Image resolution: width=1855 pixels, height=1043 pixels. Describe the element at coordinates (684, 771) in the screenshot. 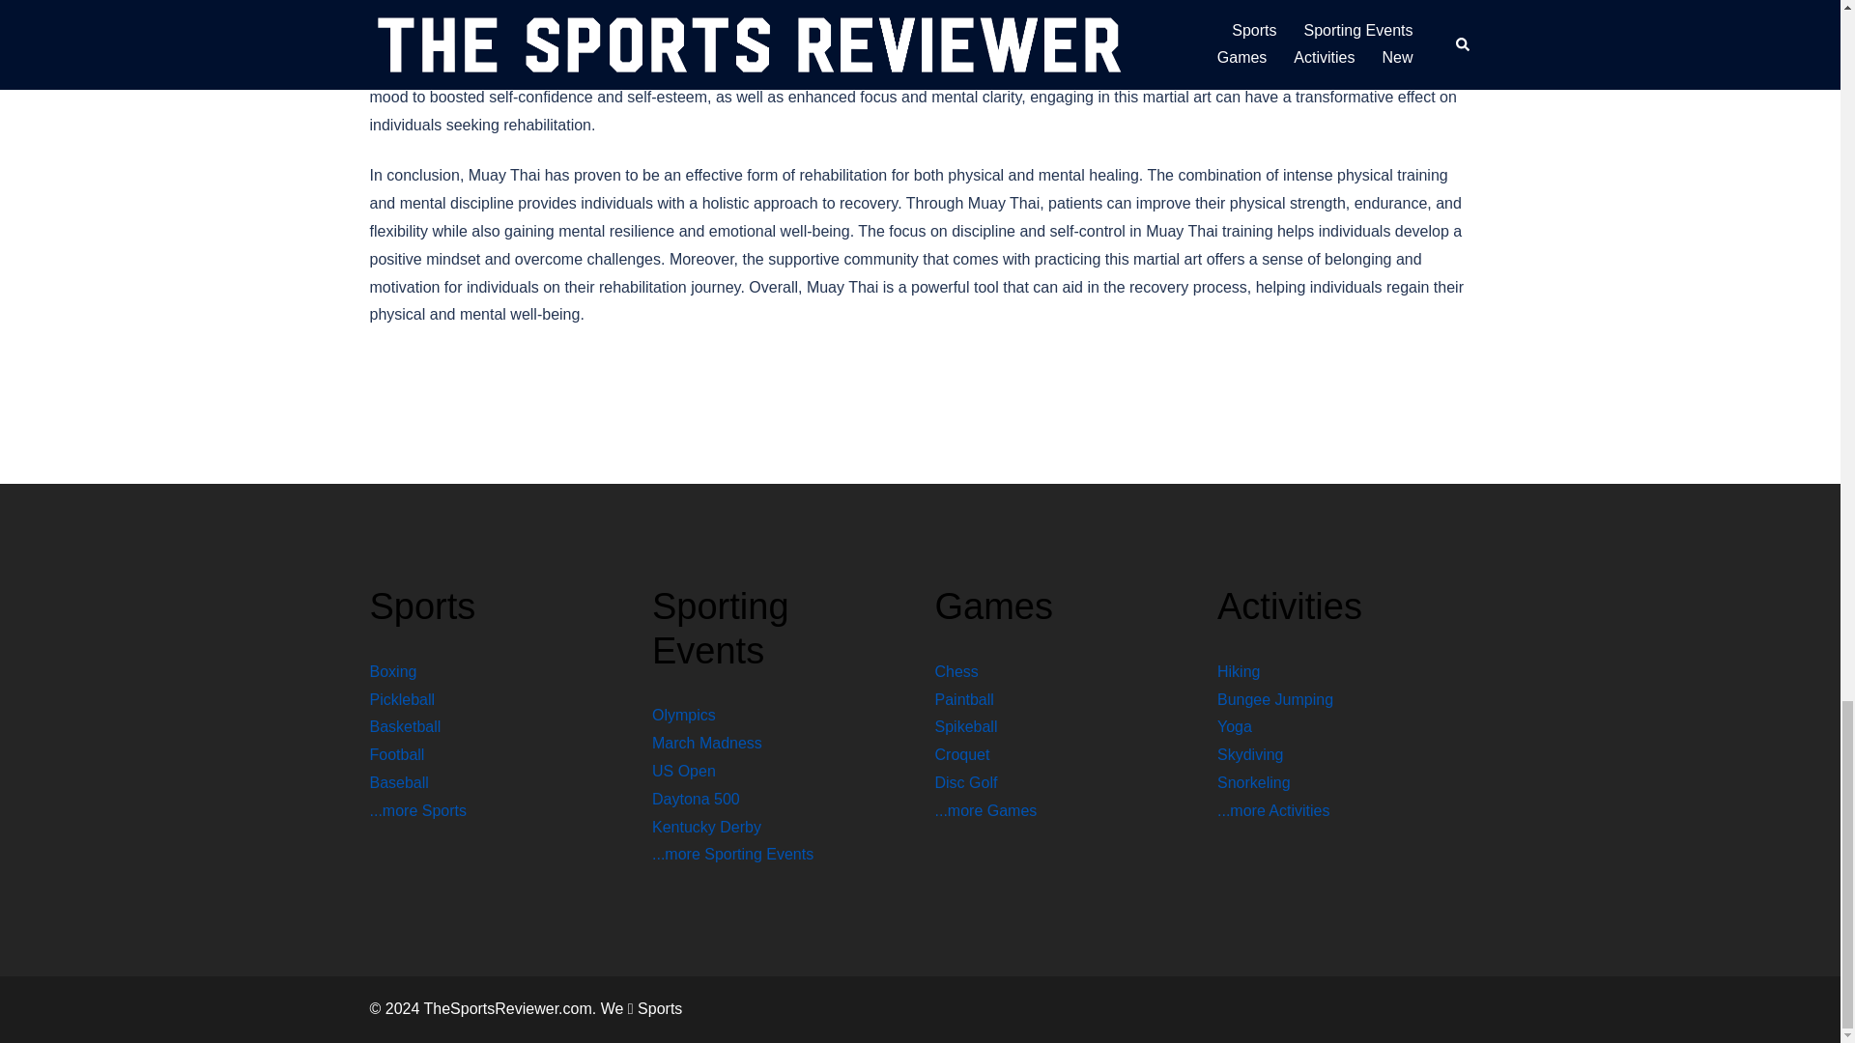

I see `US Open` at that location.